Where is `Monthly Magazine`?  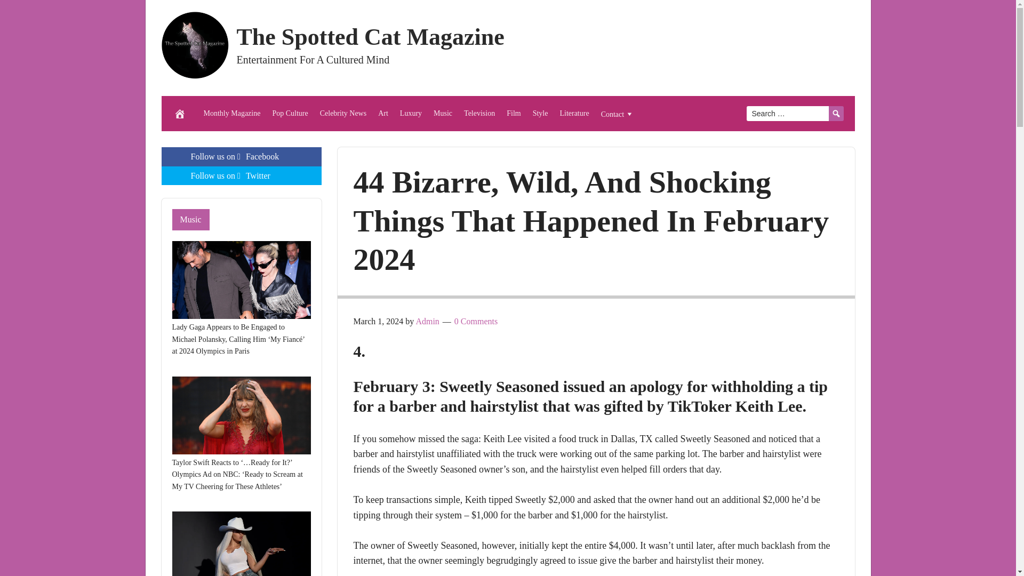 Monthly Magazine is located at coordinates (231, 114).